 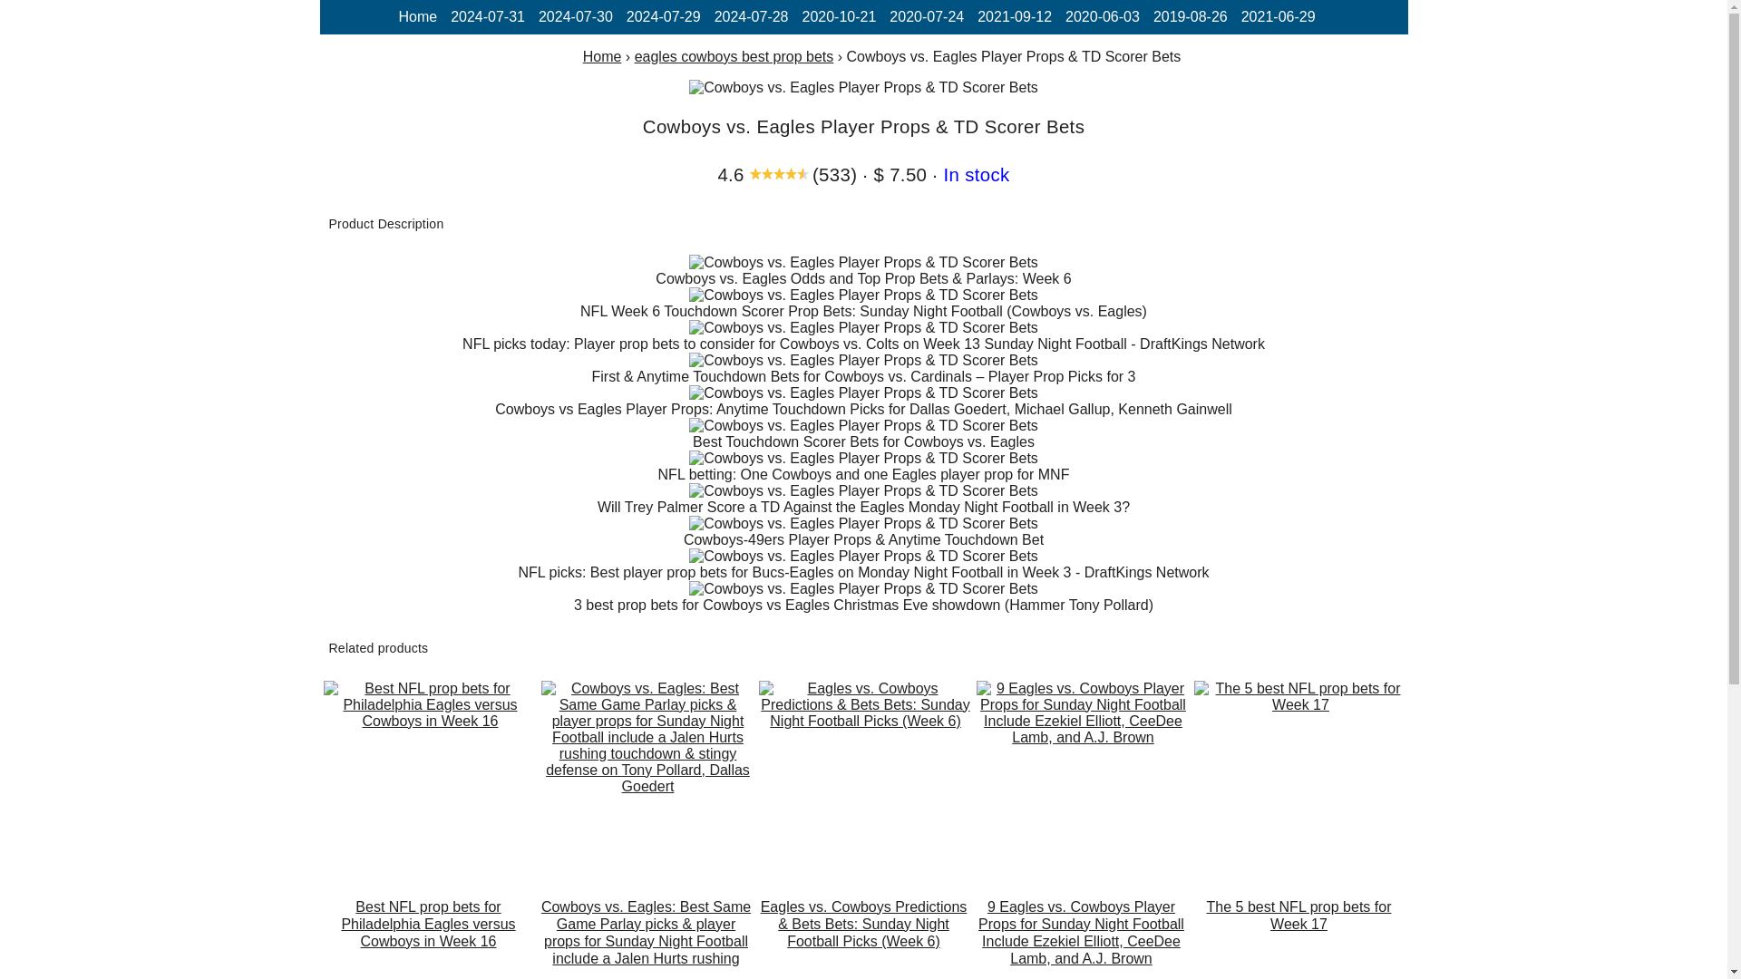 What do you see at coordinates (664, 16) in the screenshot?
I see `2024-07-29` at bounding box center [664, 16].